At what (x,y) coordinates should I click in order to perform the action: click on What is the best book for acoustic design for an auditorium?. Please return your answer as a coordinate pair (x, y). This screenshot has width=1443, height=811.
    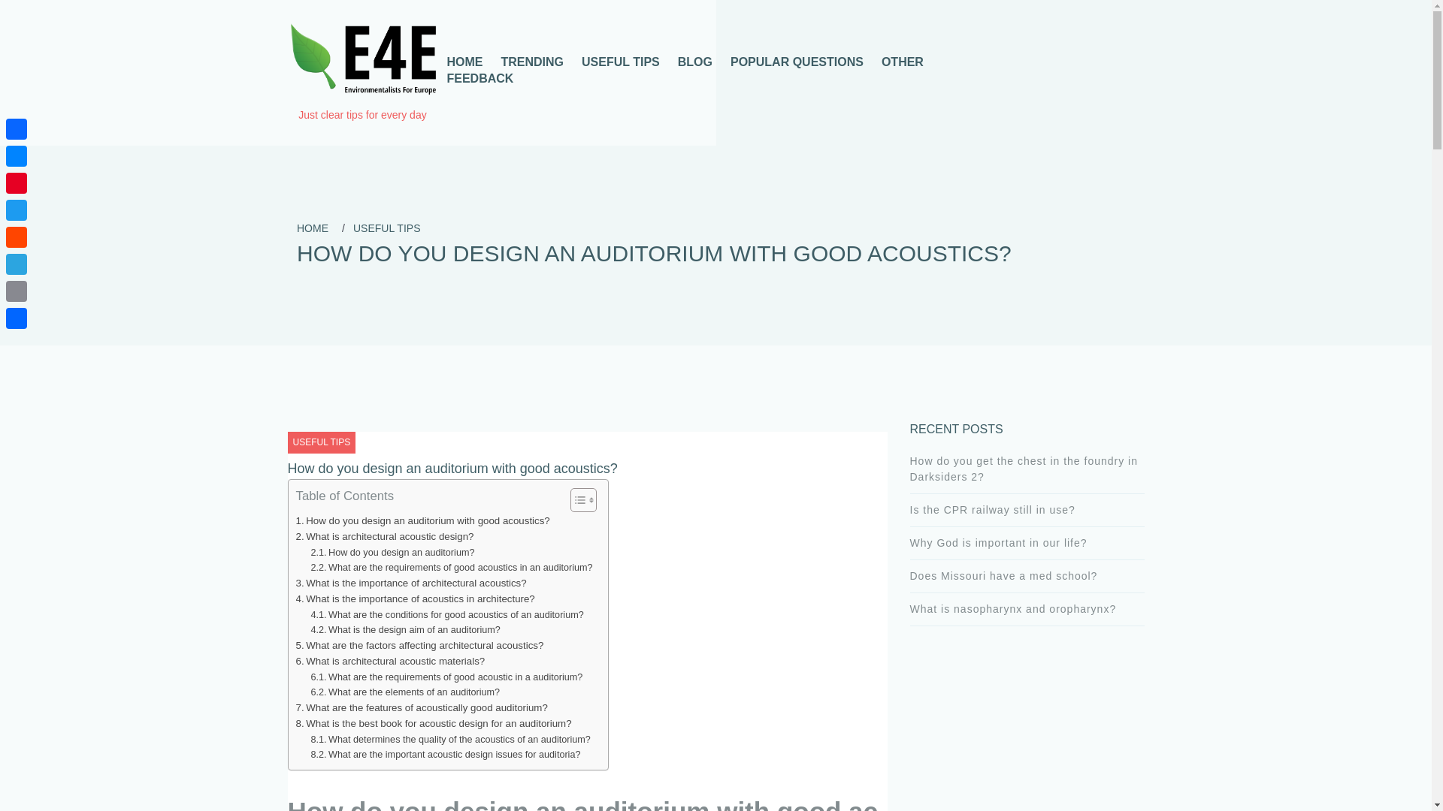
    Looking at the image, I should click on (433, 723).